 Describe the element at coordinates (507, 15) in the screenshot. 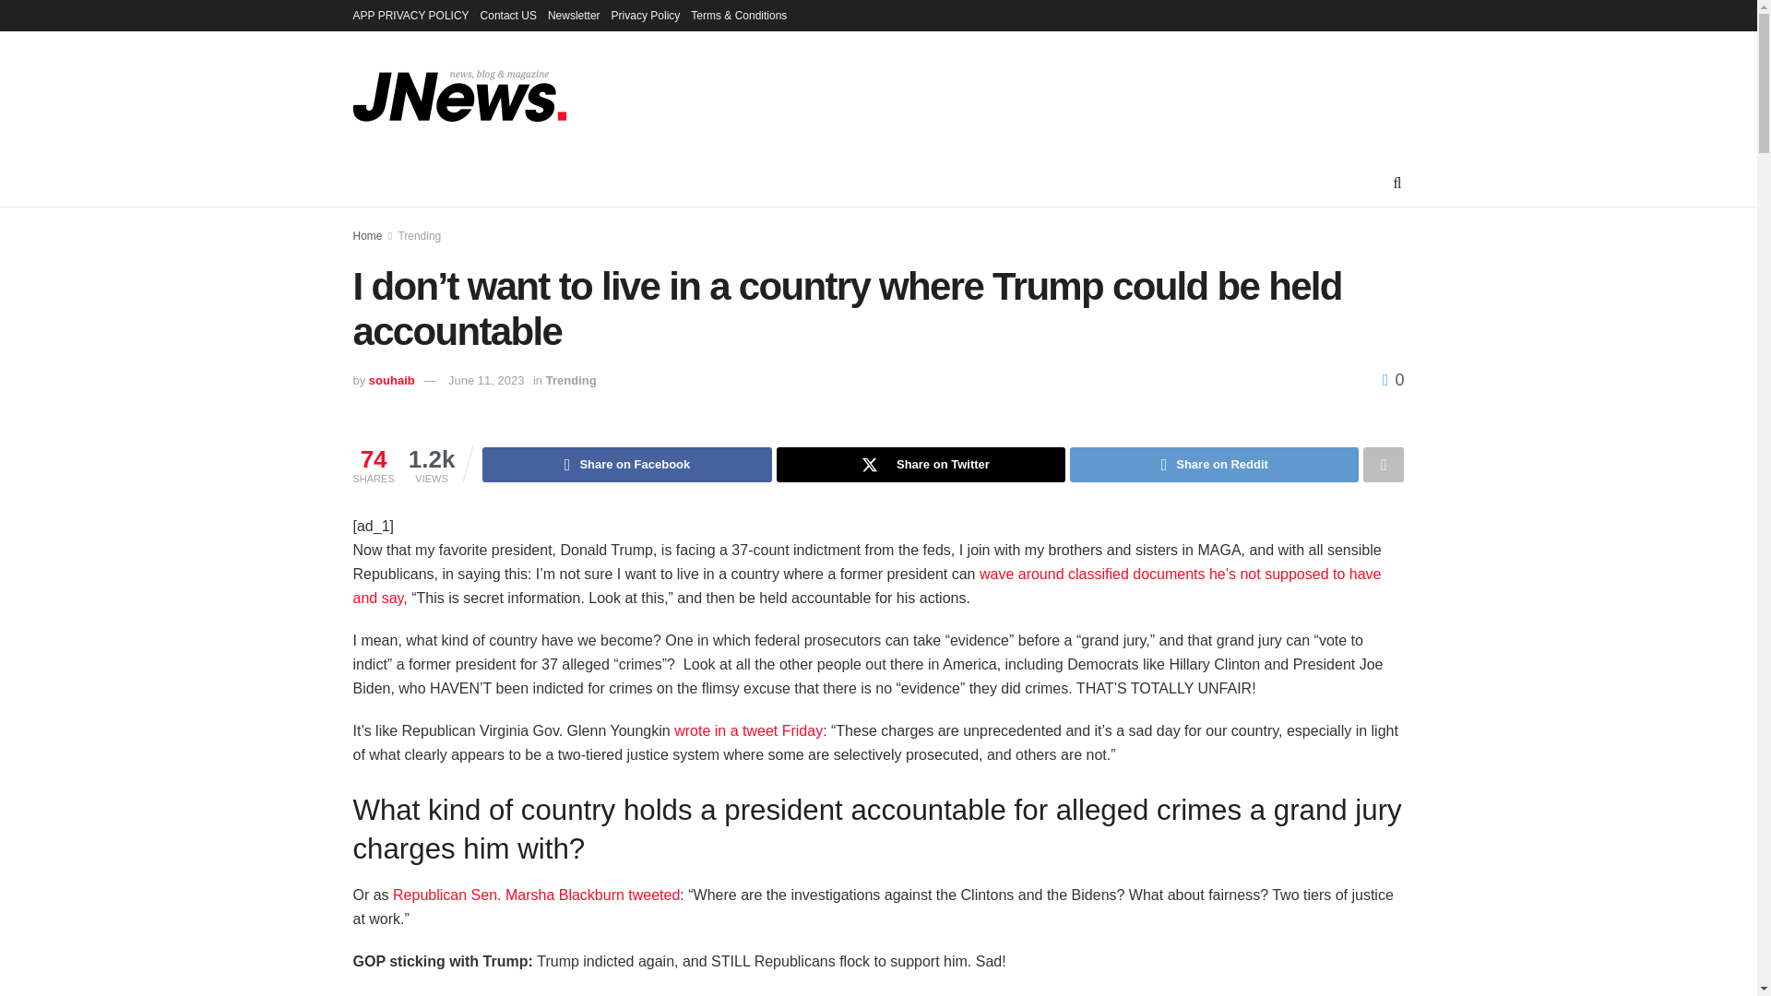

I see `Contact US` at that location.